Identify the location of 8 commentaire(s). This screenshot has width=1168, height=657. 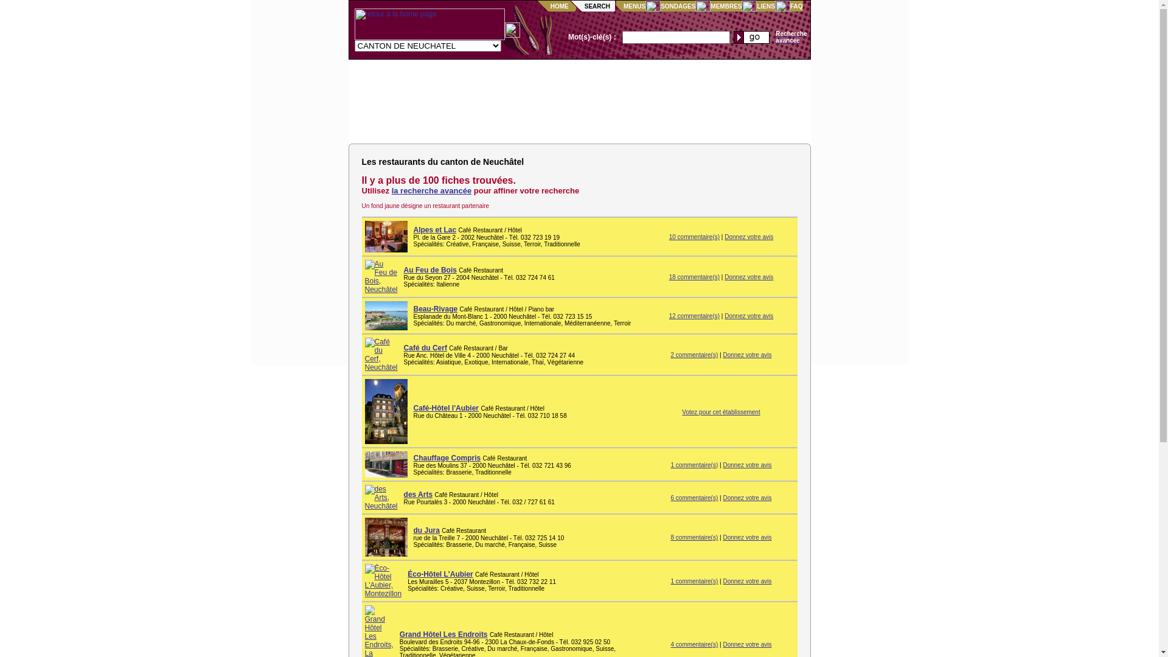
(694, 538).